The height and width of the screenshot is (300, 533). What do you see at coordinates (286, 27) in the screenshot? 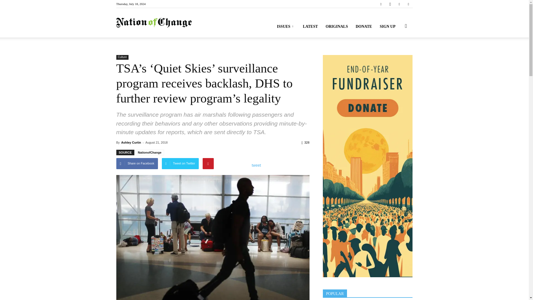
I see `ISSUES` at bounding box center [286, 27].